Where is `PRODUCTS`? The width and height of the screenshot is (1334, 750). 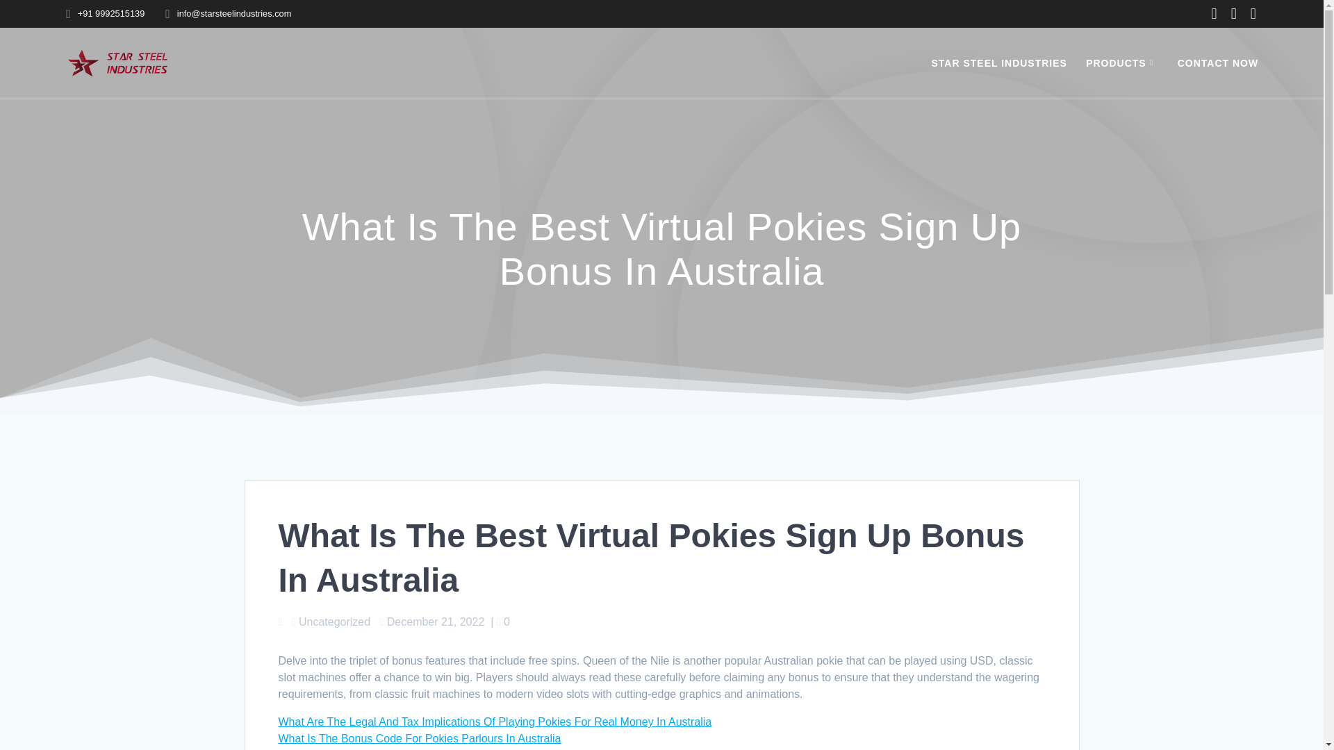
PRODUCTS is located at coordinates (1121, 62).